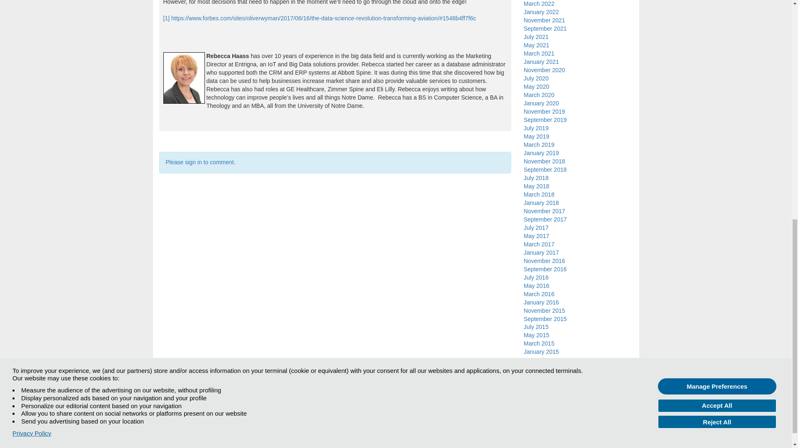  What do you see at coordinates (200, 162) in the screenshot?
I see `Sign in to comment` at bounding box center [200, 162].